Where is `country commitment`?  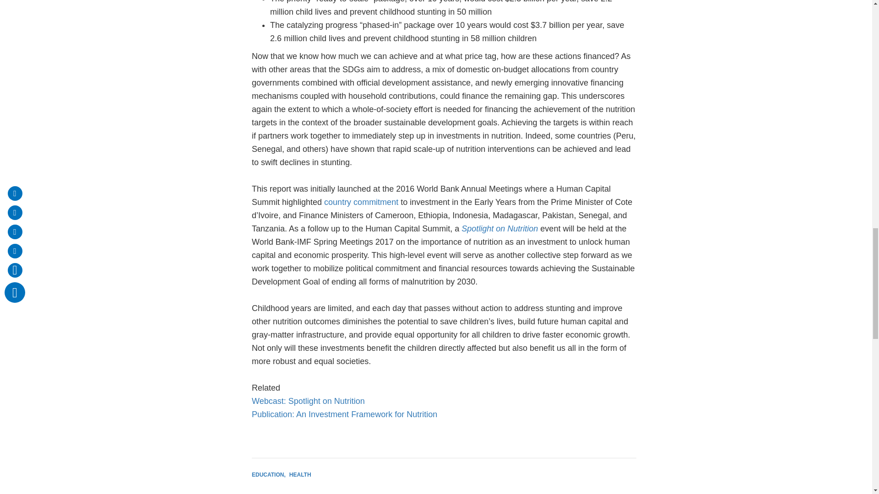 country commitment is located at coordinates (361, 202).